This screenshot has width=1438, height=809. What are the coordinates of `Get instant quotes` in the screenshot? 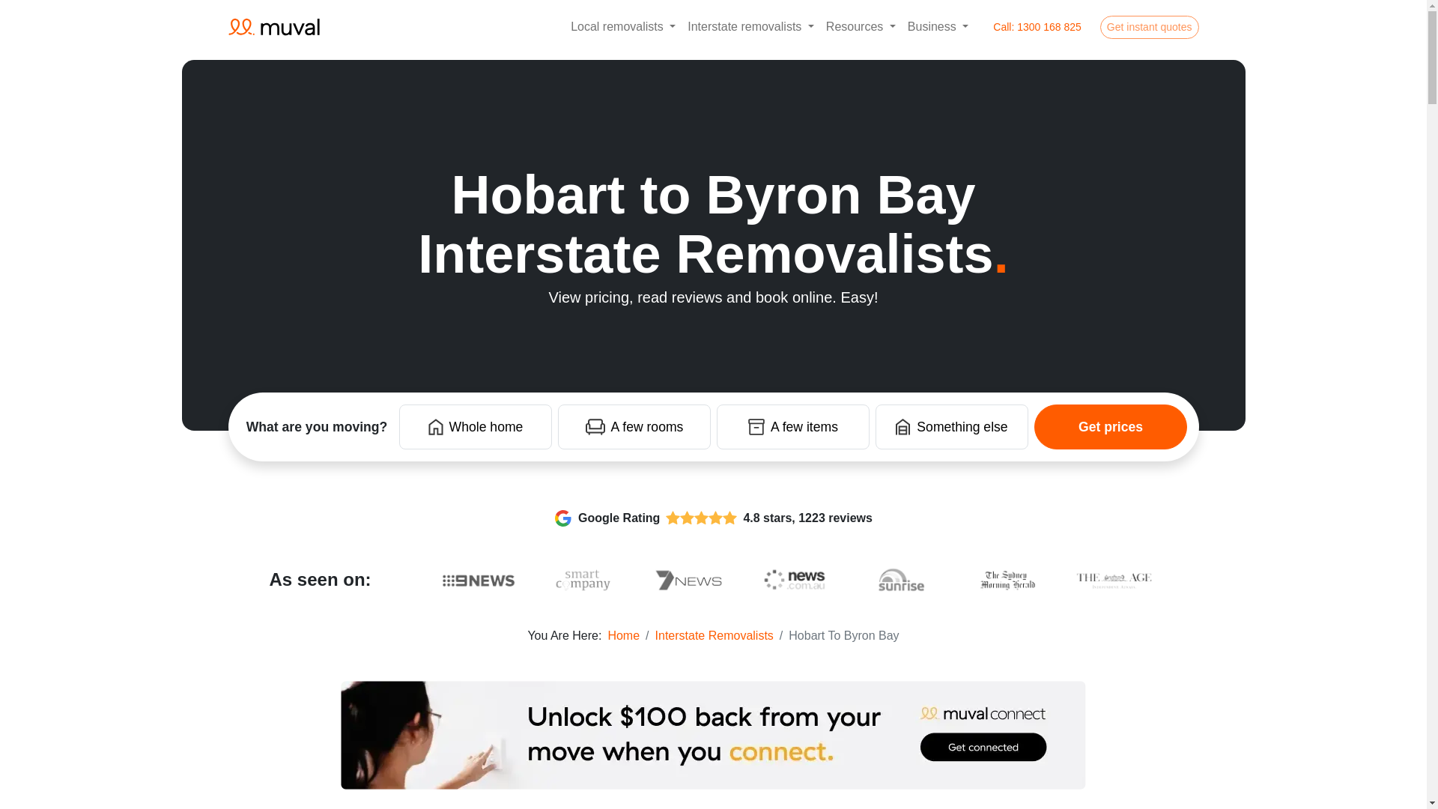 It's located at (1149, 26).